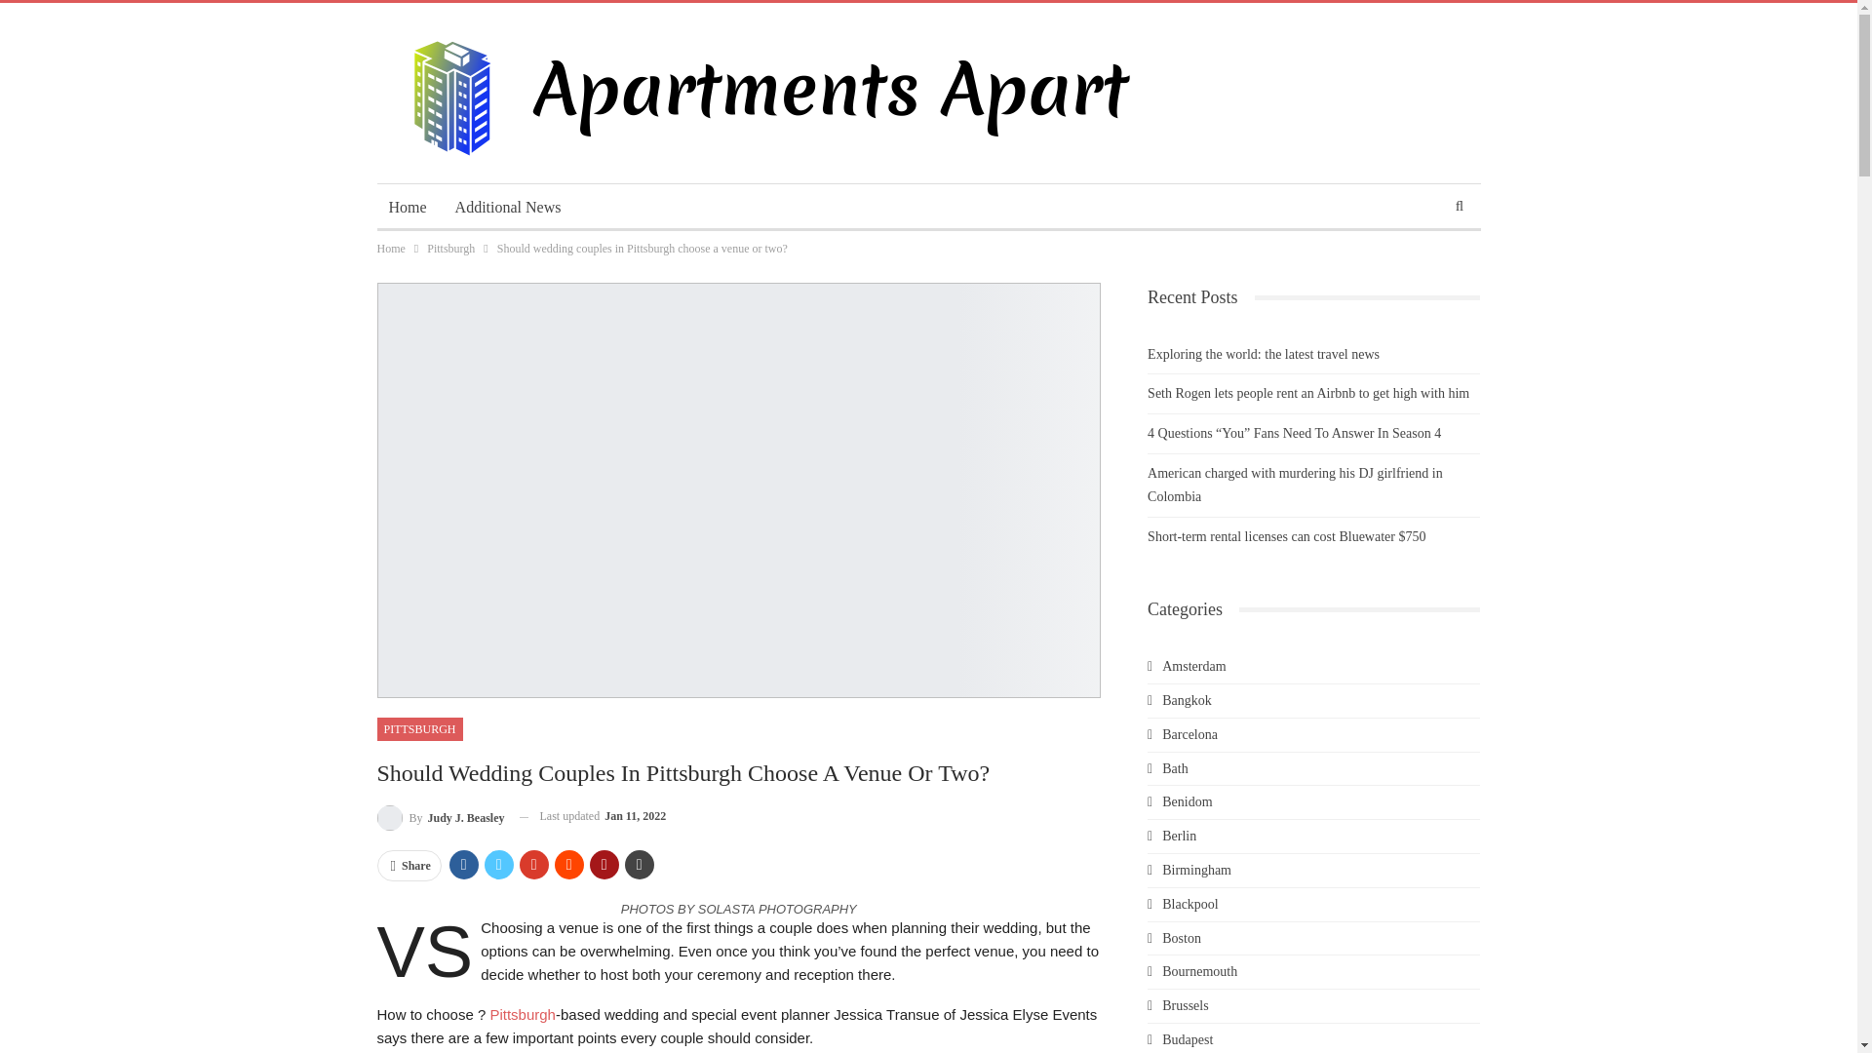 The height and width of the screenshot is (1053, 1872). Describe the element at coordinates (407, 207) in the screenshot. I see `Home` at that location.